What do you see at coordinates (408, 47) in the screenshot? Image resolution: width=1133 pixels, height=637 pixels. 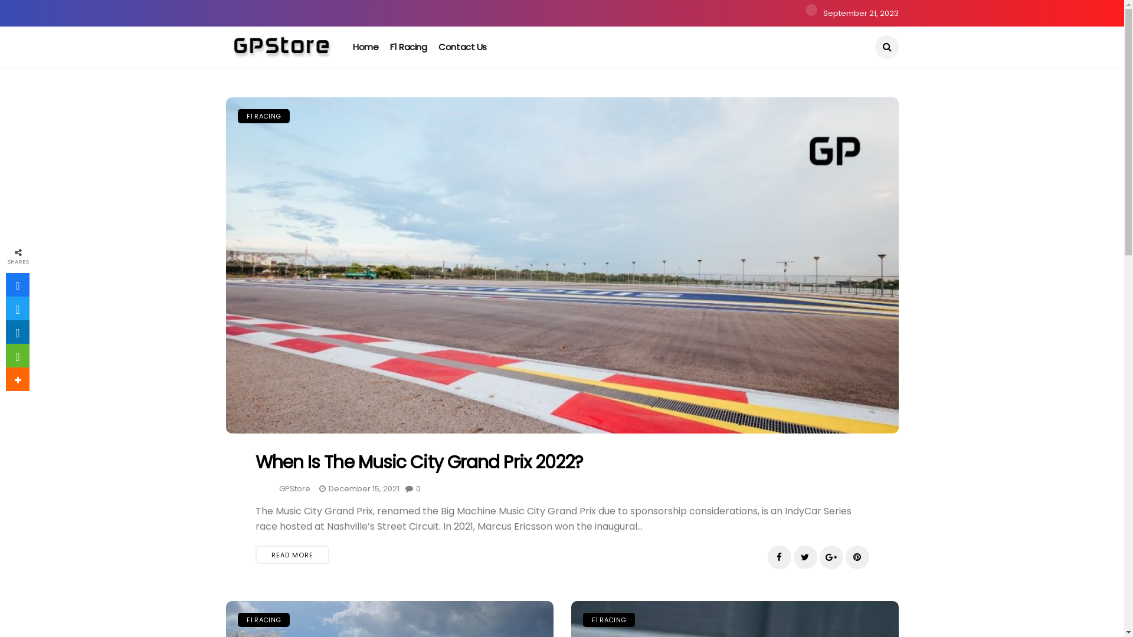 I see `F1 Racing` at bounding box center [408, 47].